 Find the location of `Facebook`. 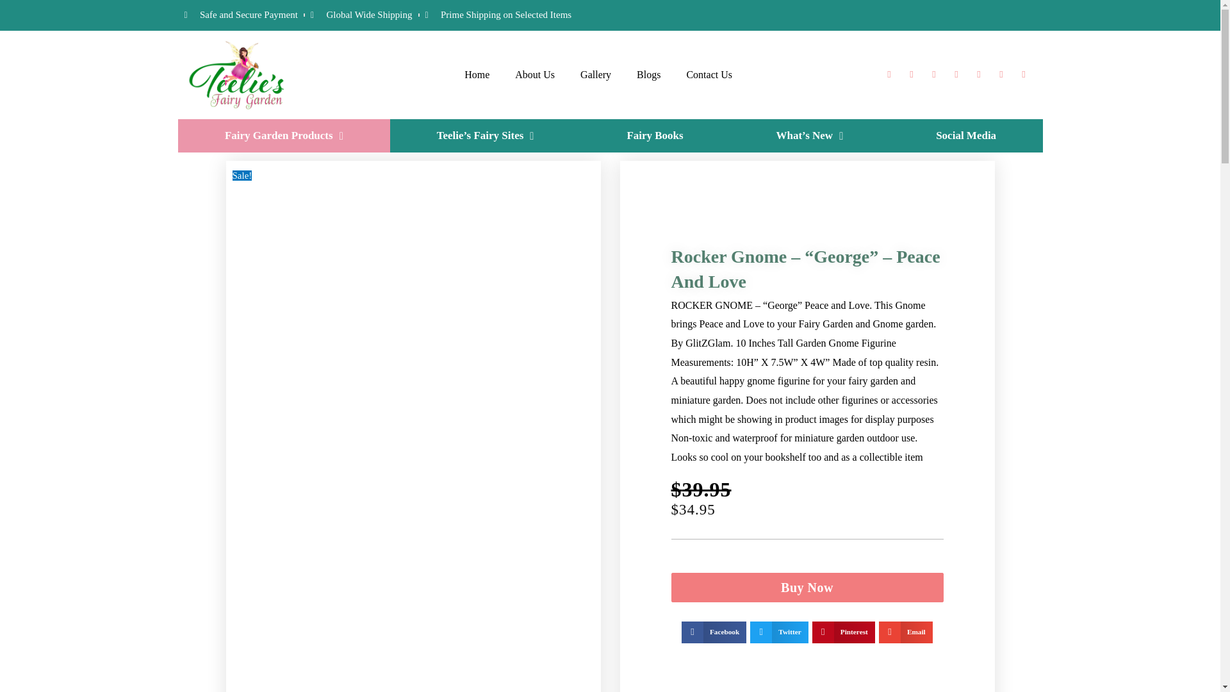

Facebook is located at coordinates (889, 74).